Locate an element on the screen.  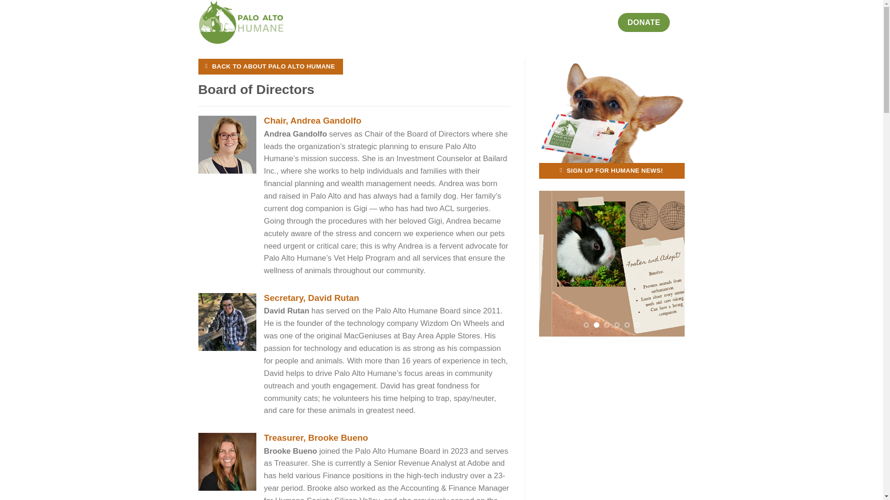
PROGRAMS is located at coordinates (432, 22).